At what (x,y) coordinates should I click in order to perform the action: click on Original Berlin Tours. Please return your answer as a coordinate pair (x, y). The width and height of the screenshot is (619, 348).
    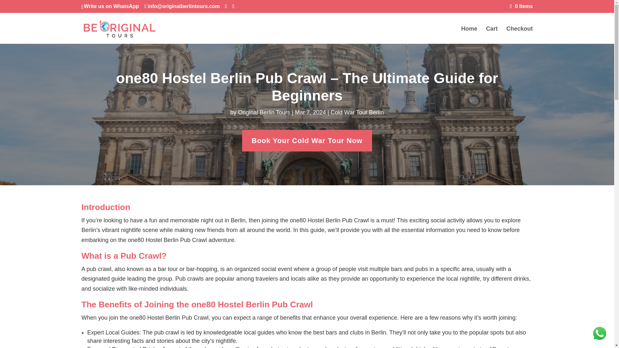
    Looking at the image, I should click on (264, 112).